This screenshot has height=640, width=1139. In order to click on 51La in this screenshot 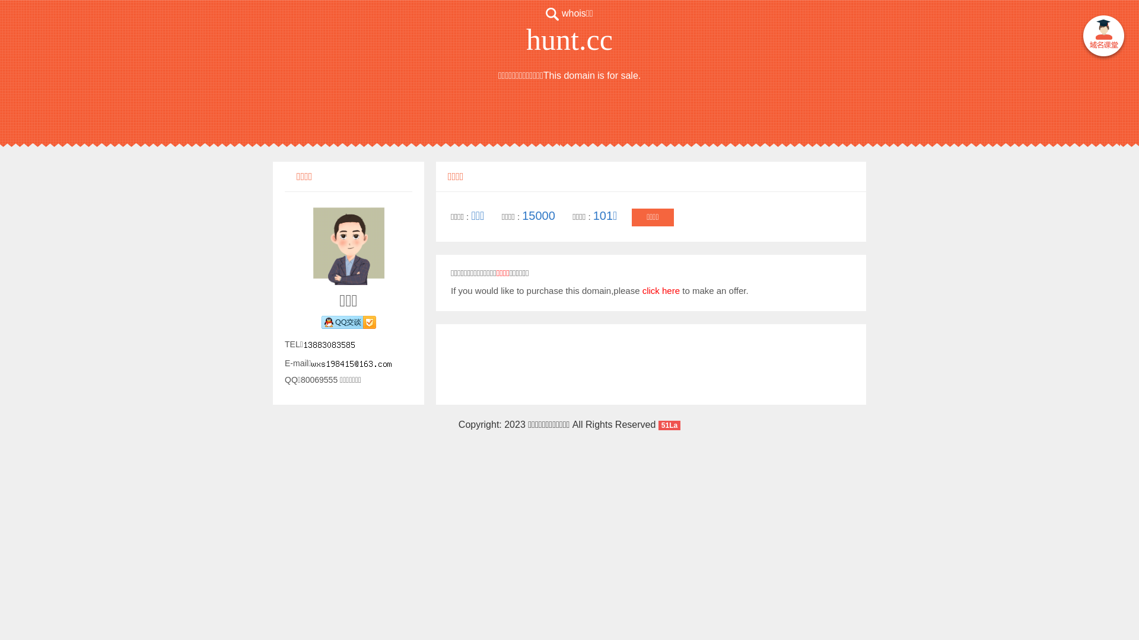, I will do `click(669, 424)`.